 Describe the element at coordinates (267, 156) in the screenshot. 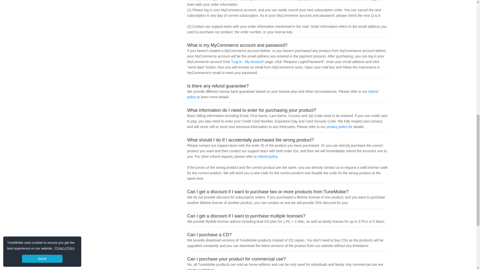

I see `refund policy` at that location.